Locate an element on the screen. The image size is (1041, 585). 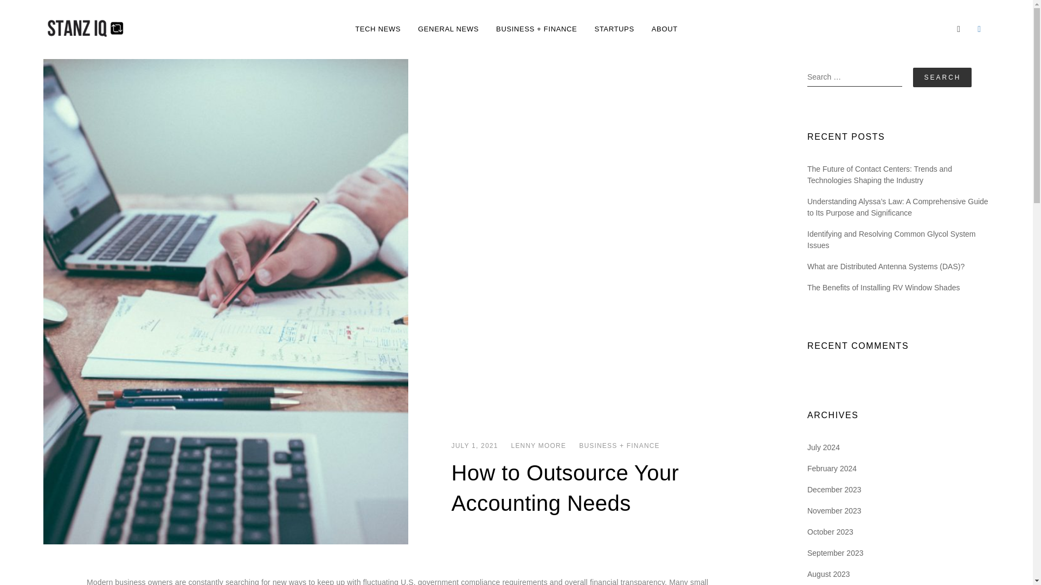
STARTUPS is located at coordinates (614, 29).